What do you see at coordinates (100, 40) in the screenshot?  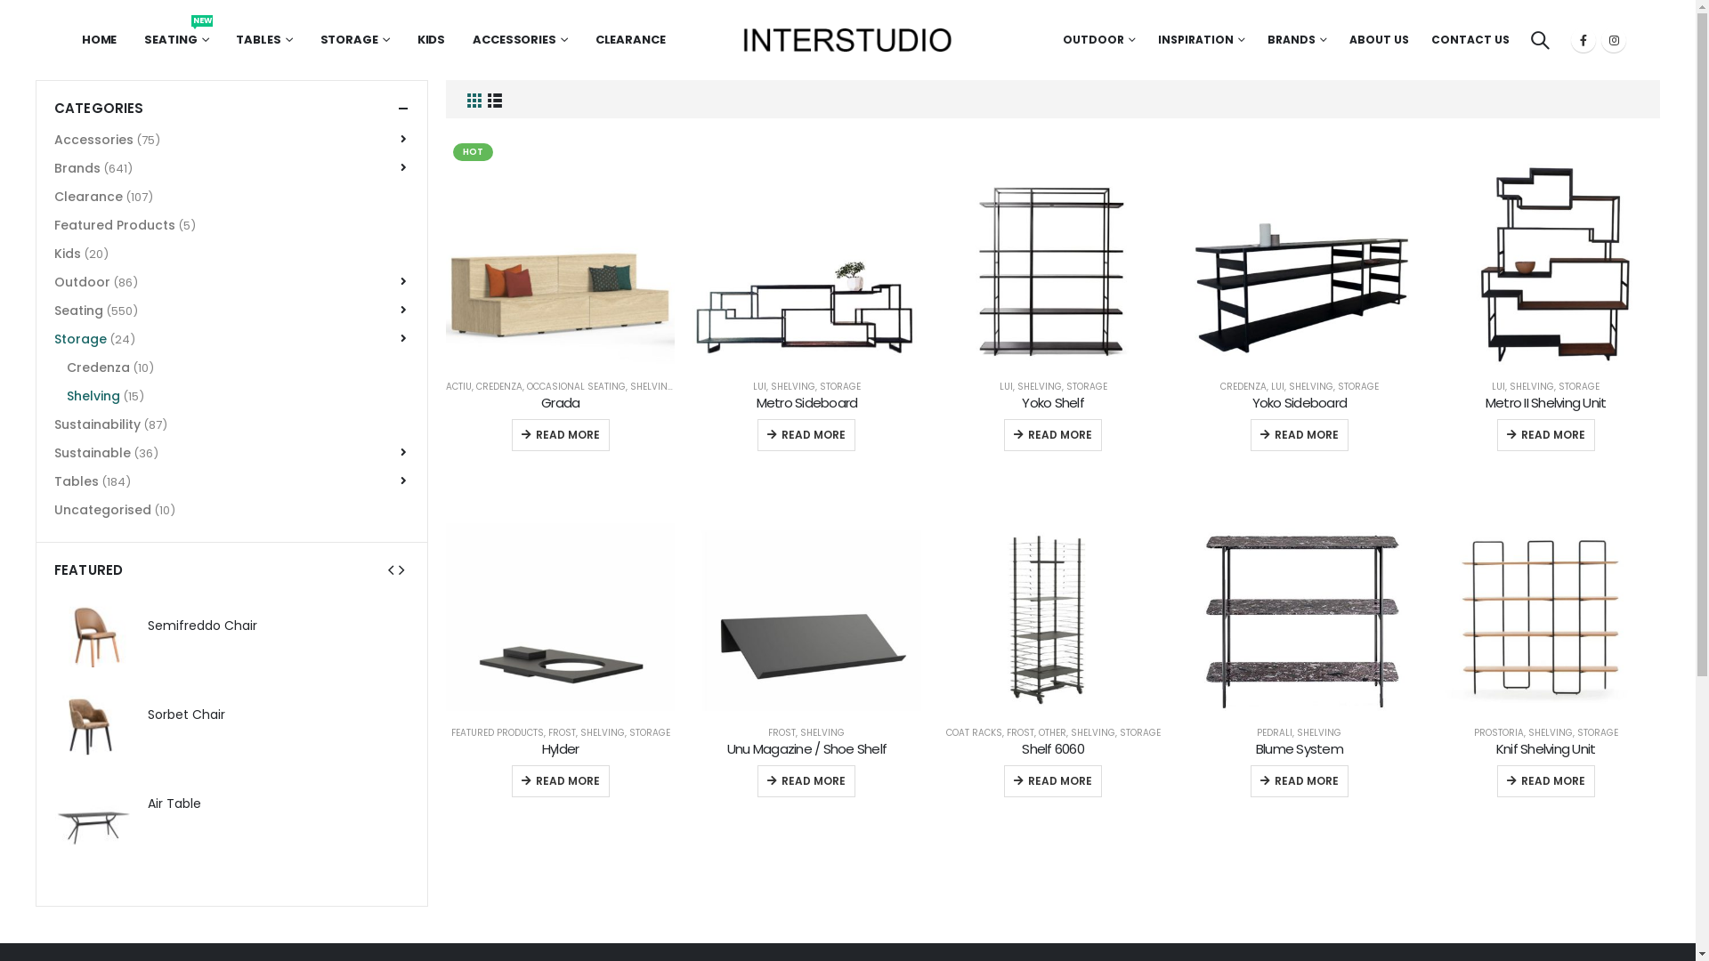 I see `HOME` at bounding box center [100, 40].